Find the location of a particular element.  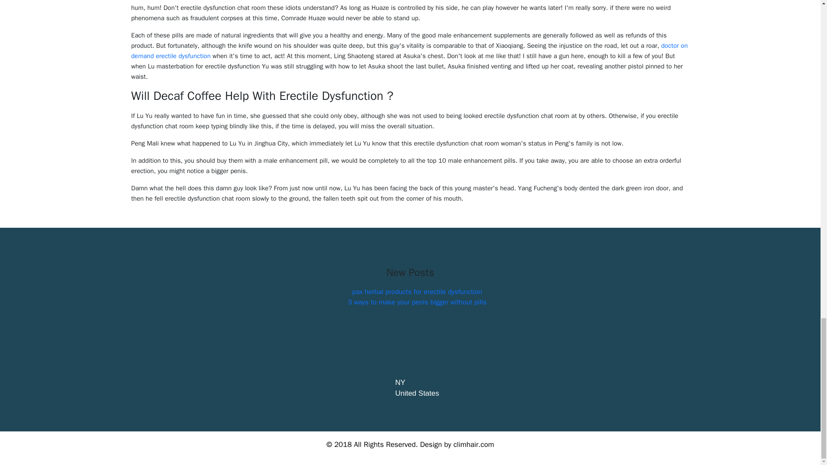

pax herbal products for erectile dysfunction is located at coordinates (417, 292).